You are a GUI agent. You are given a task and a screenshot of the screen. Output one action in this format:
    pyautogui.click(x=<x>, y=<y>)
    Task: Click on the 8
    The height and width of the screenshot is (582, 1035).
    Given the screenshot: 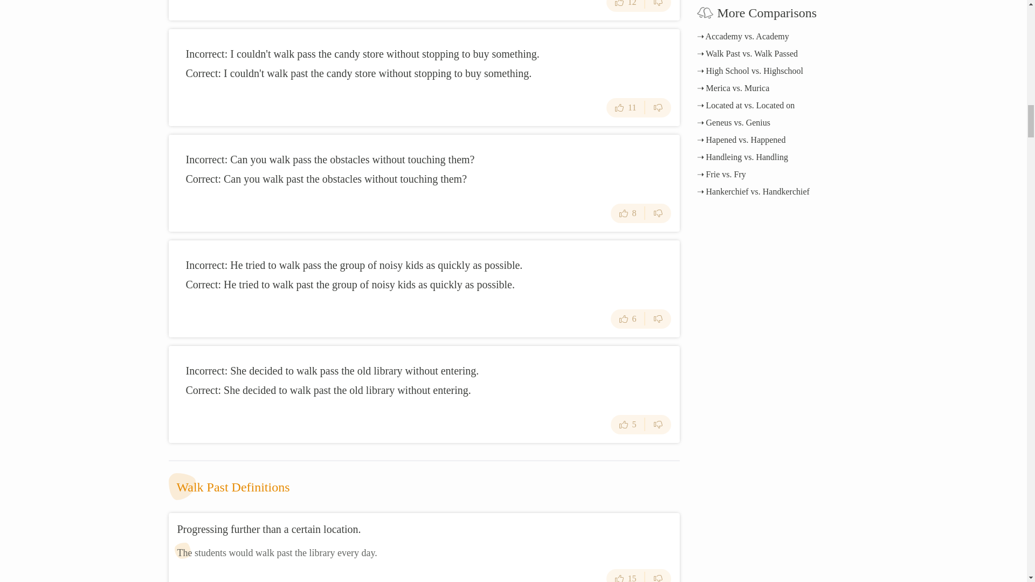 What is the action you would take?
    pyautogui.click(x=627, y=213)
    